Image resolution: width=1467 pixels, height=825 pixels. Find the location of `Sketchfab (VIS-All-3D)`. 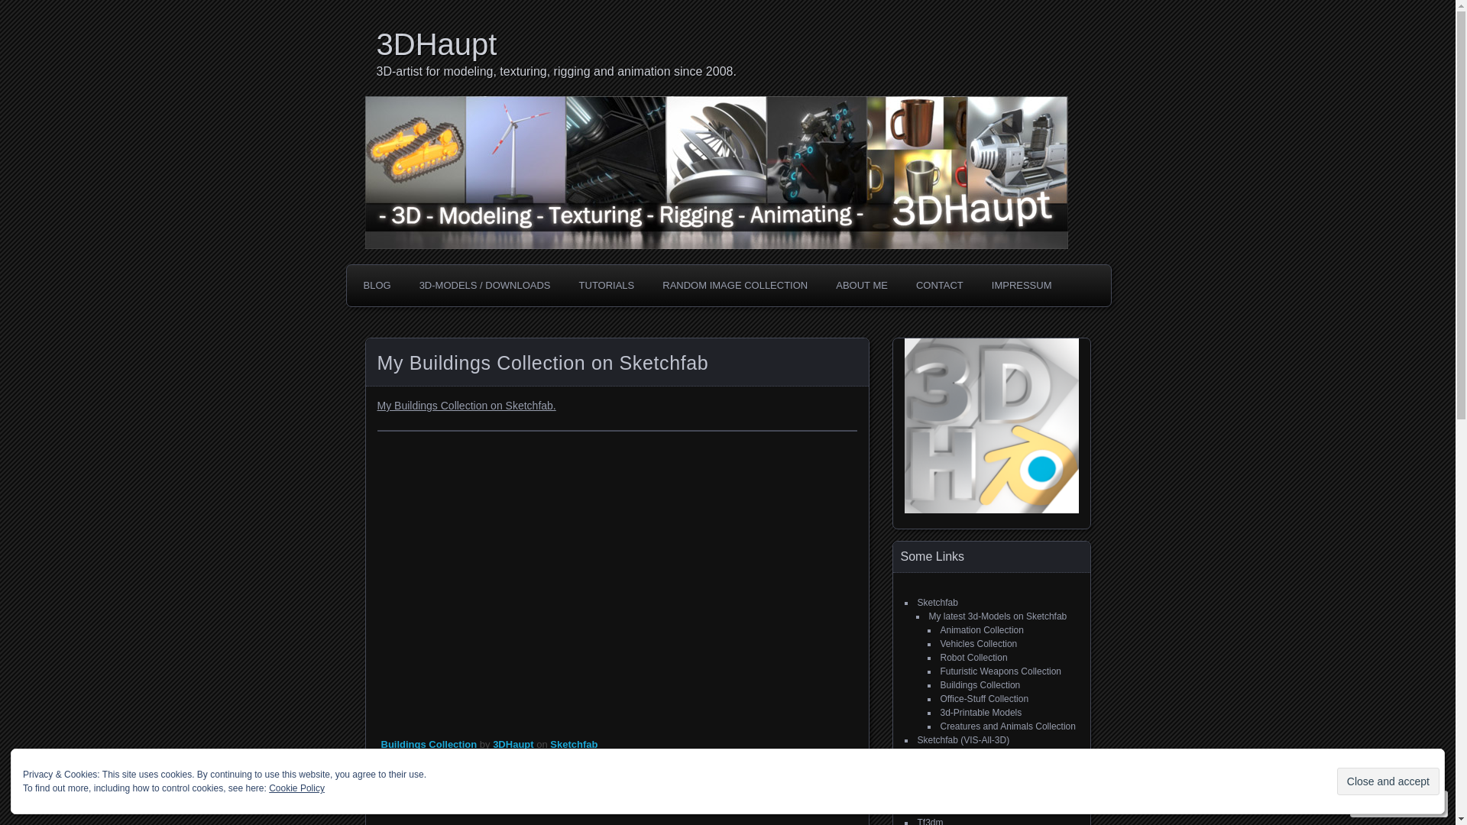

Sketchfab (VIS-All-3D) is located at coordinates (963, 740).